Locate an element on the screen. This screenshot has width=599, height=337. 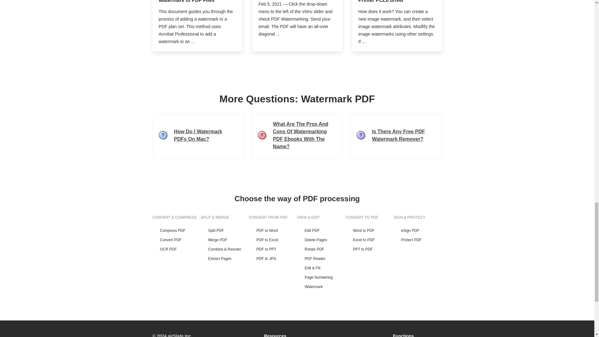
Compress PDF is located at coordinates (176, 231).